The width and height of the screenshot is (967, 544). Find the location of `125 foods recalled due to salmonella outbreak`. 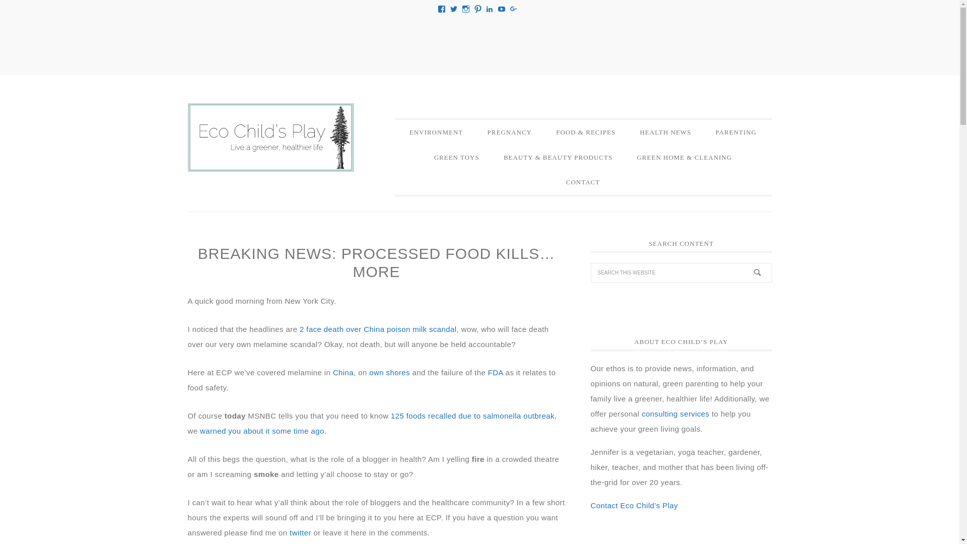

125 foods recalled due to salmonella outbreak is located at coordinates (472, 415).